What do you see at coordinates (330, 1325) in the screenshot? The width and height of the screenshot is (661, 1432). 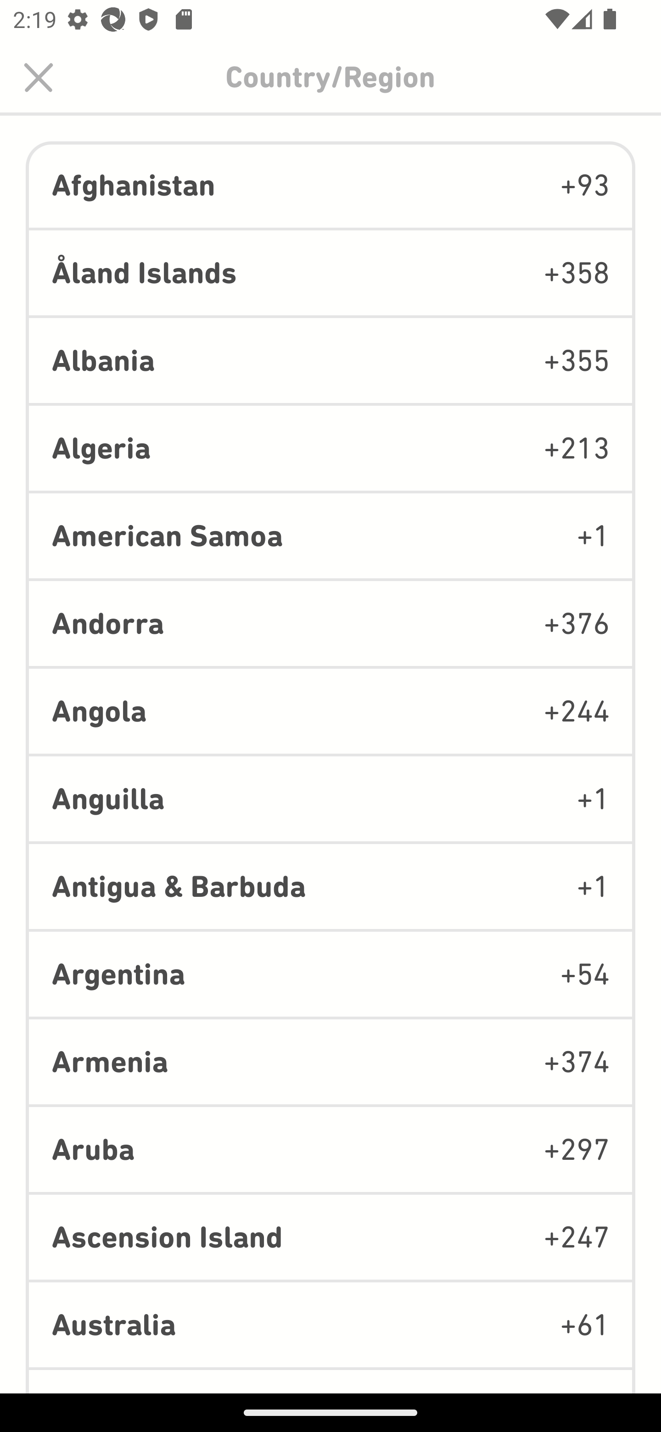 I see `Australia +61` at bounding box center [330, 1325].